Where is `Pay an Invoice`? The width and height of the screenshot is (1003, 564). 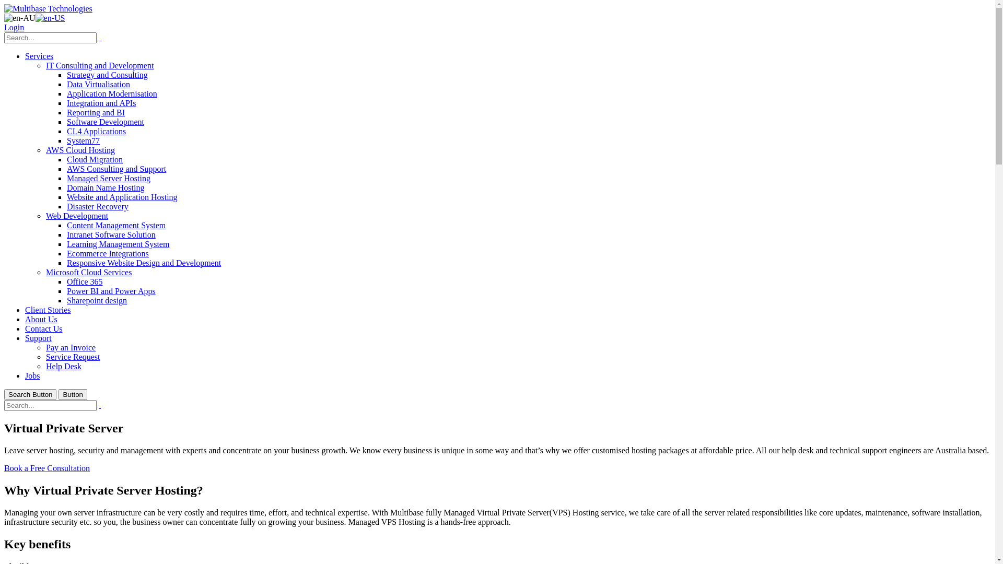
Pay an Invoice is located at coordinates (71, 348).